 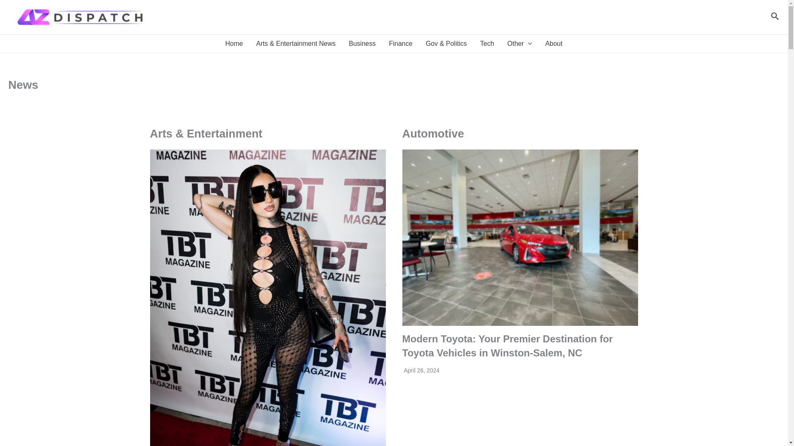 What do you see at coordinates (520, 44) in the screenshot?
I see `Other` at bounding box center [520, 44].